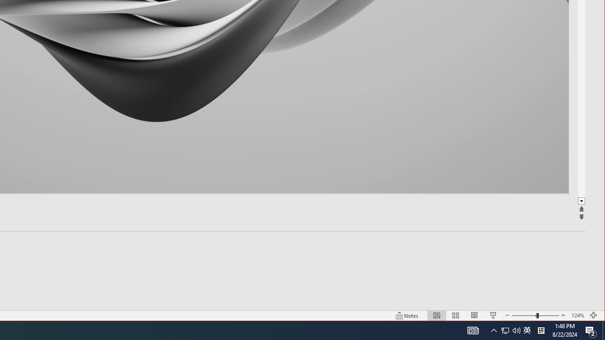 This screenshot has height=340, width=605. I want to click on Tray Input Indicator - Chinese (Simplified, China), so click(541, 331).